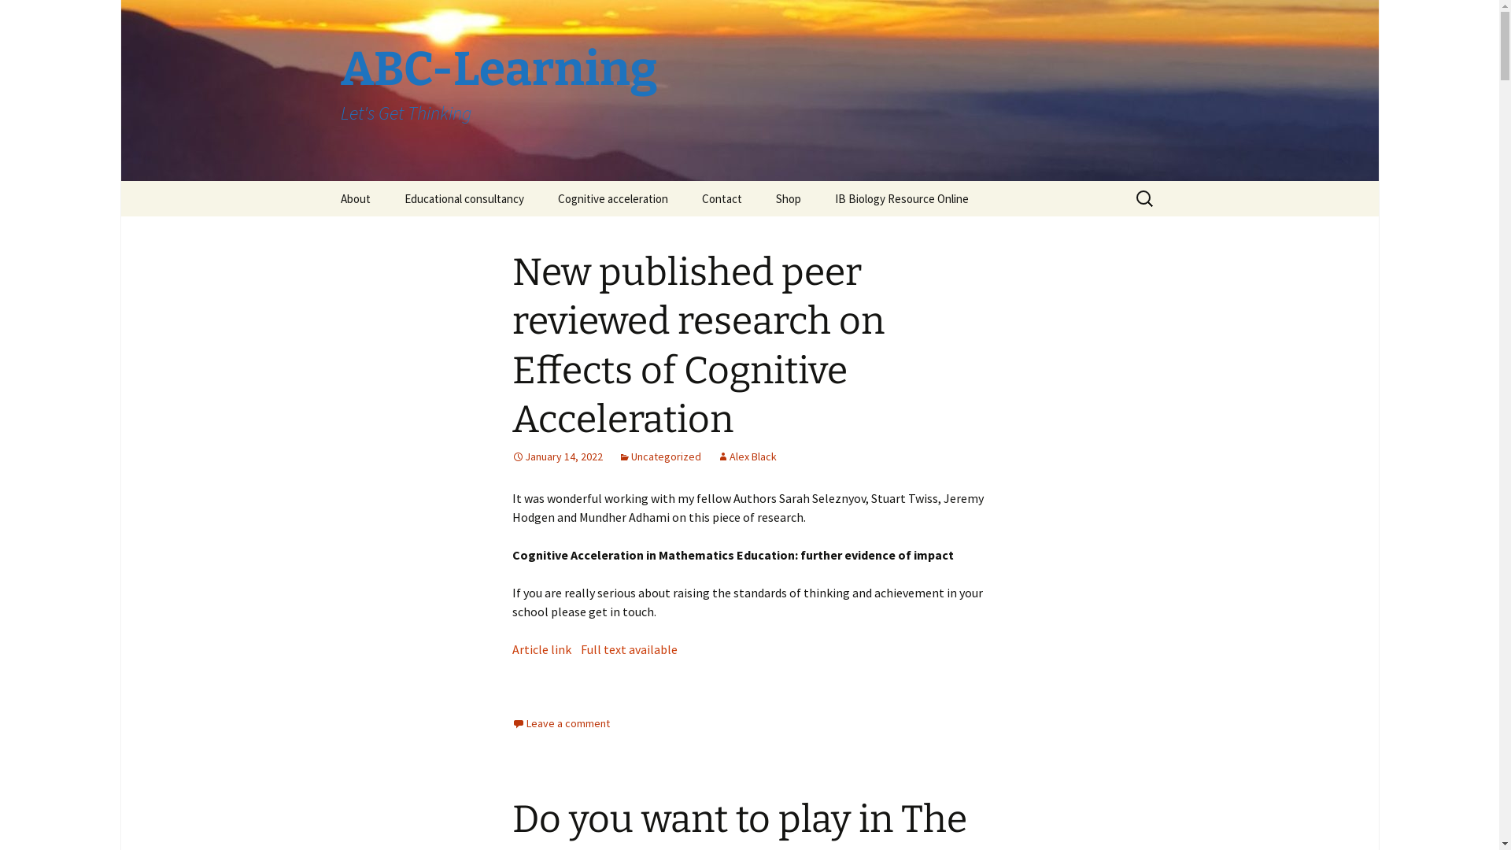  I want to click on Educational consultancy, so click(464, 198).